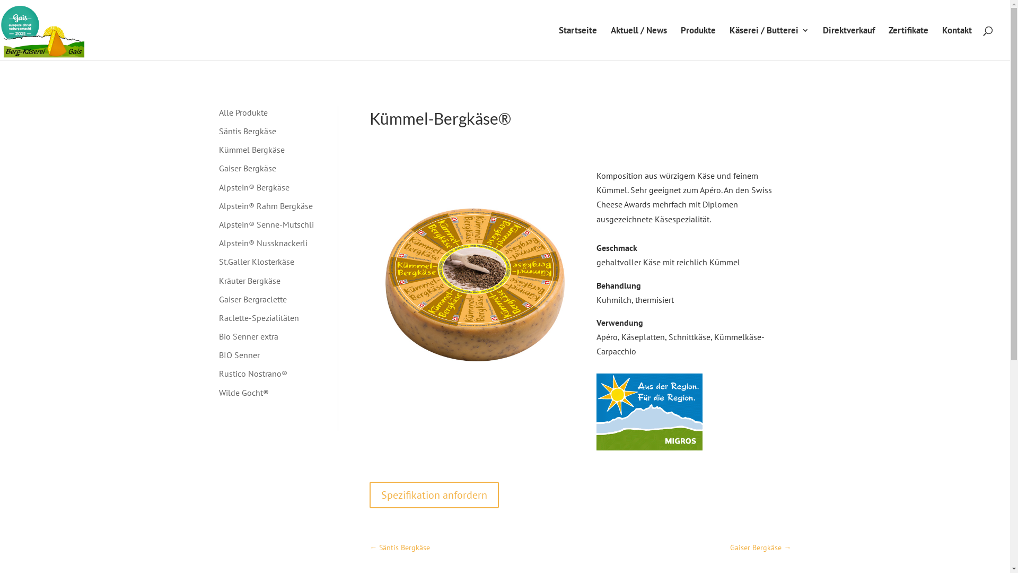  I want to click on Bio Senner extra, so click(248, 336).